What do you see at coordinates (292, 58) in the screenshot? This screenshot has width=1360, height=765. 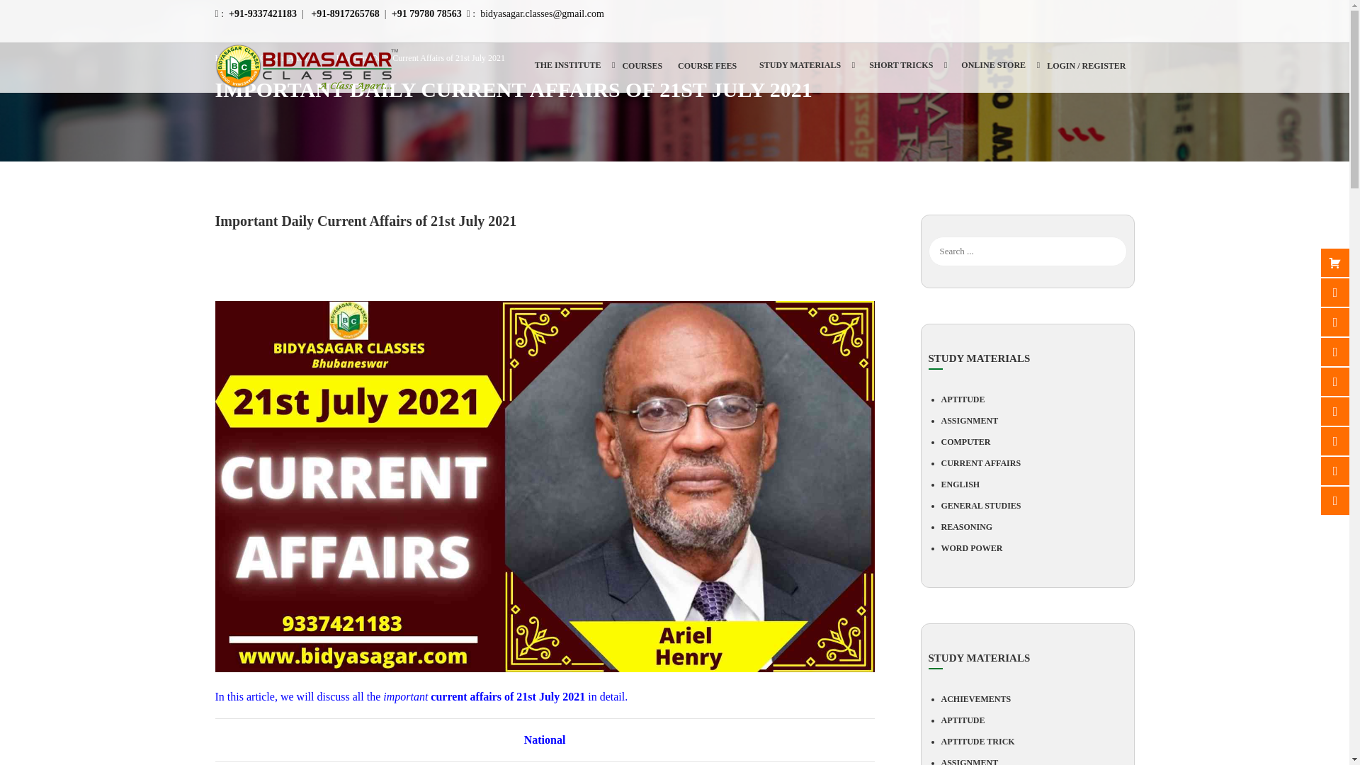 I see `Current Affairs` at bounding box center [292, 58].